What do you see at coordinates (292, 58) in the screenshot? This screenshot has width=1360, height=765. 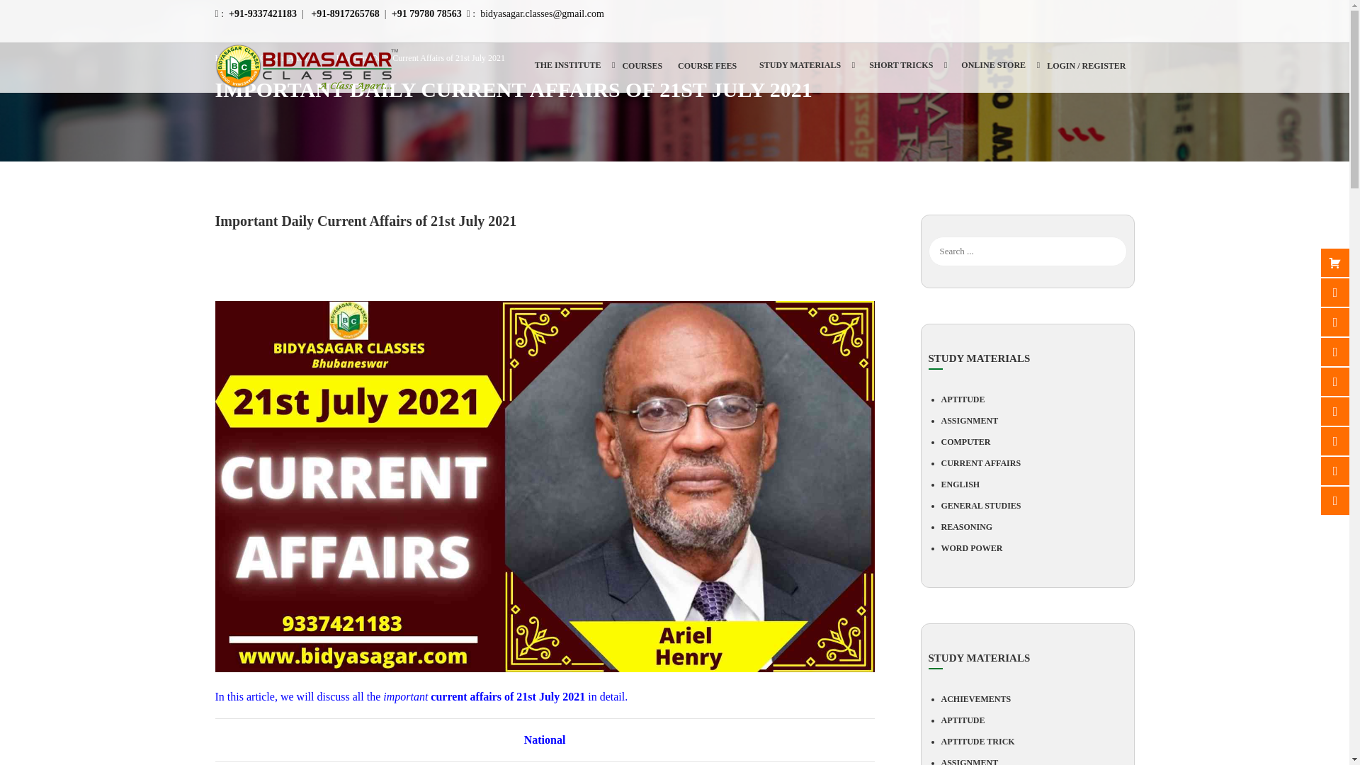 I see `Current Affairs` at bounding box center [292, 58].